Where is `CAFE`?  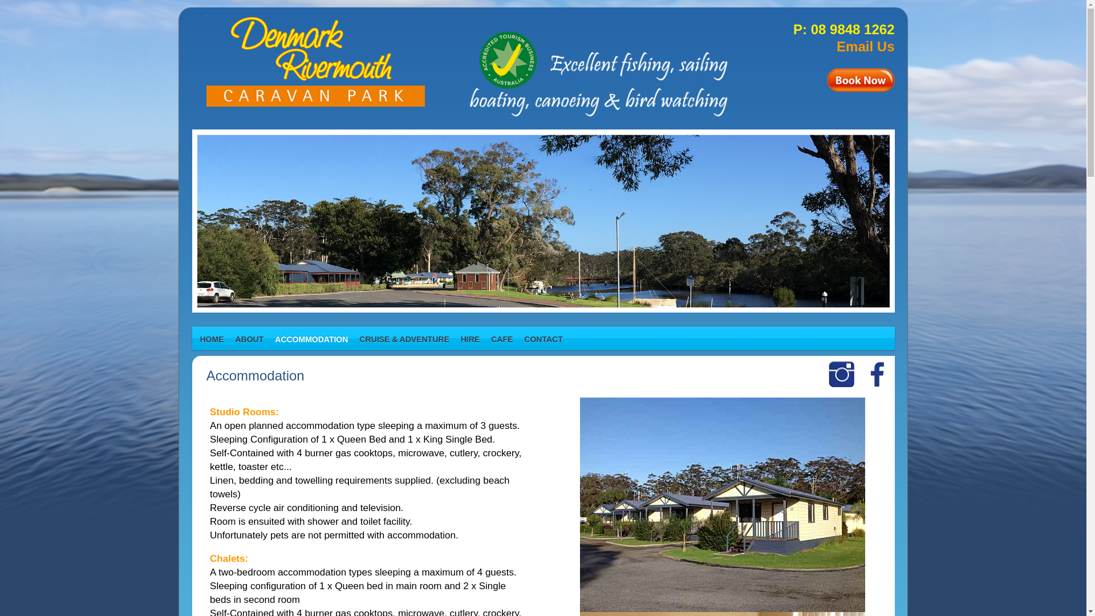 CAFE is located at coordinates (502, 339).